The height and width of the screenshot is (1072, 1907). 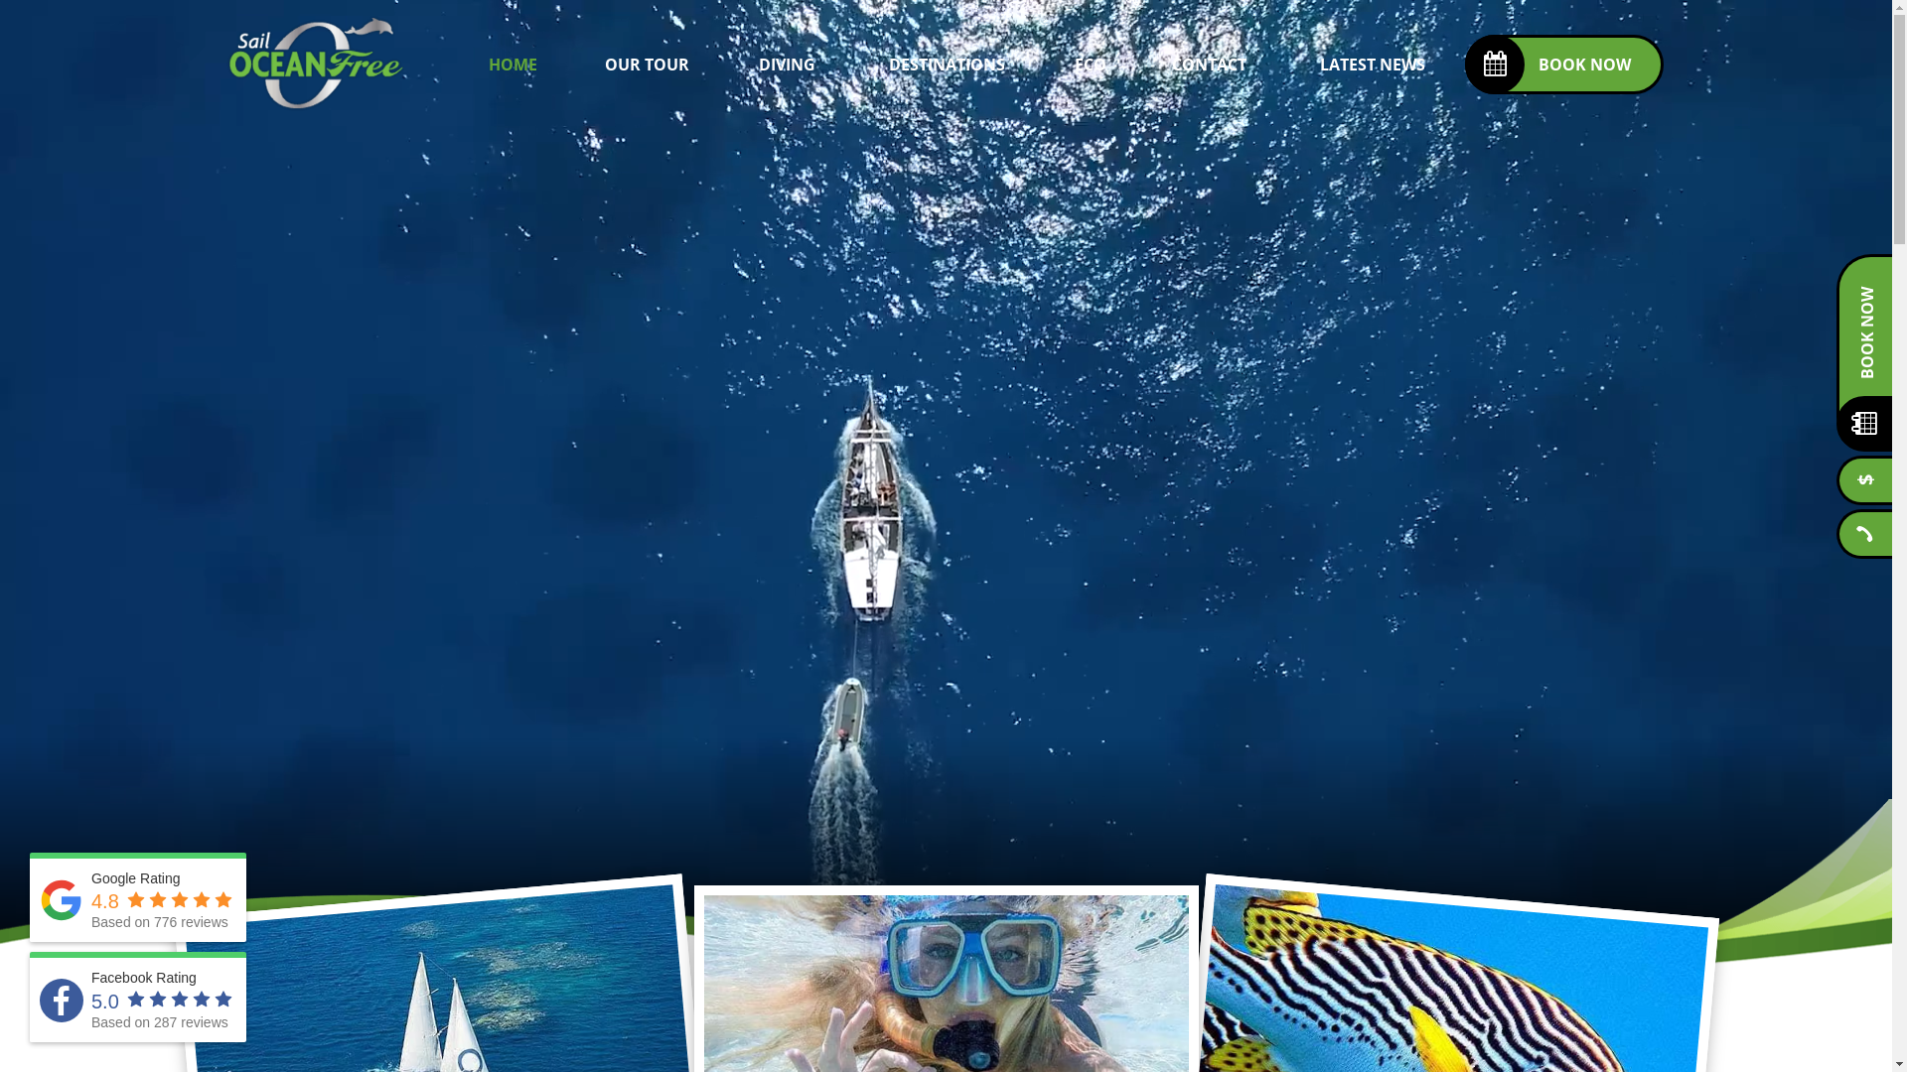 I want to click on CONTACT, so click(x=1209, y=65).